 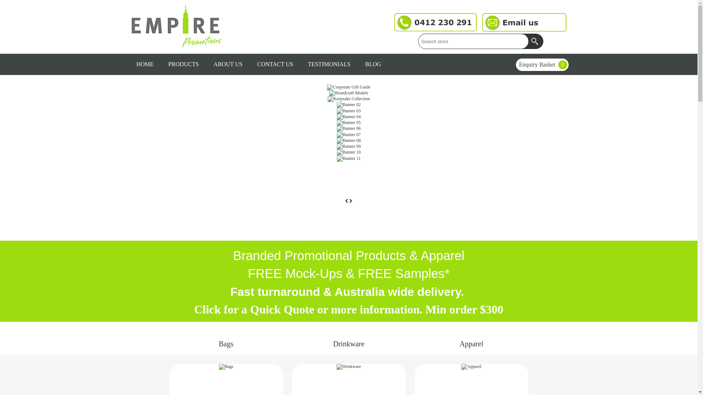 I want to click on TESTIMONIALS, so click(x=329, y=64).